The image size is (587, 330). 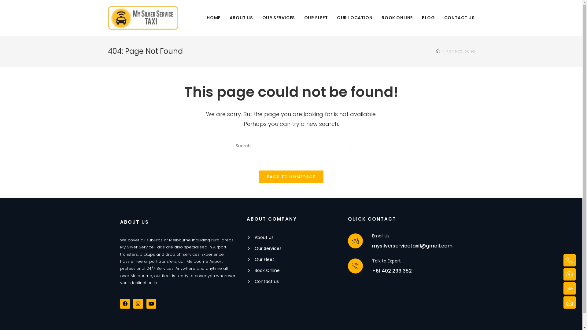 What do you see at coordinates (428, 18) in the screenshot?
I see `BLOG` at bounding box center [428, 18].